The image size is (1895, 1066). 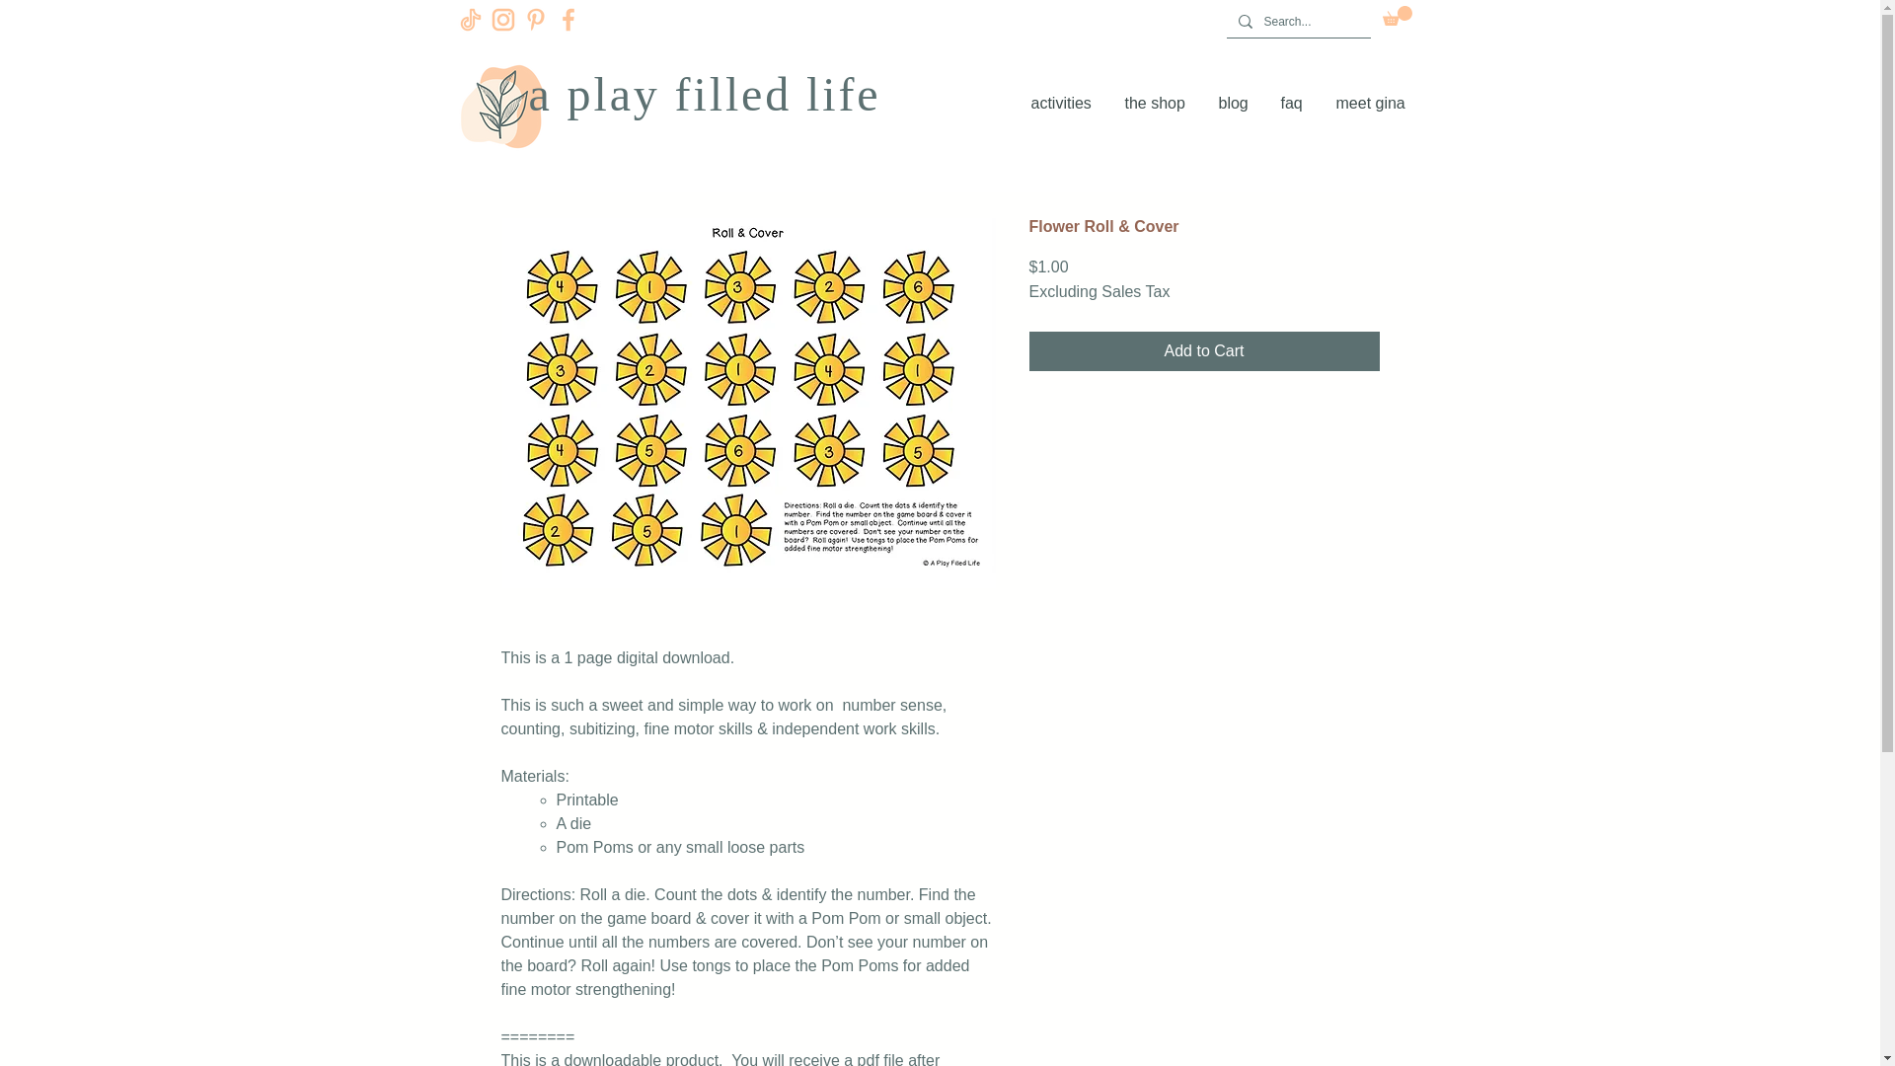 What do you see at coordinates (1372, 103) in the screenshot?
I see `meet gina` at bounding box center [1372, 103].